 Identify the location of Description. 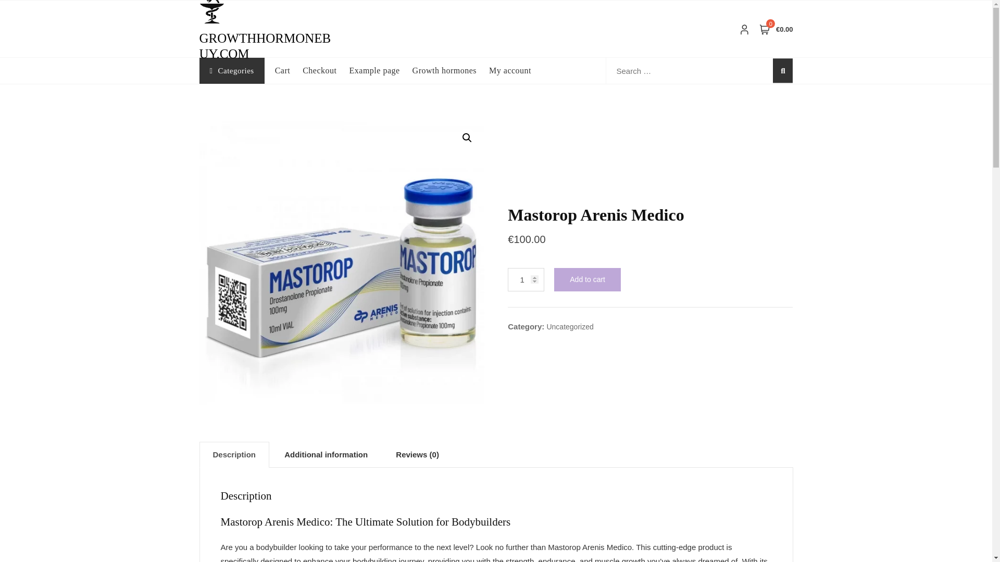
(234, 454).